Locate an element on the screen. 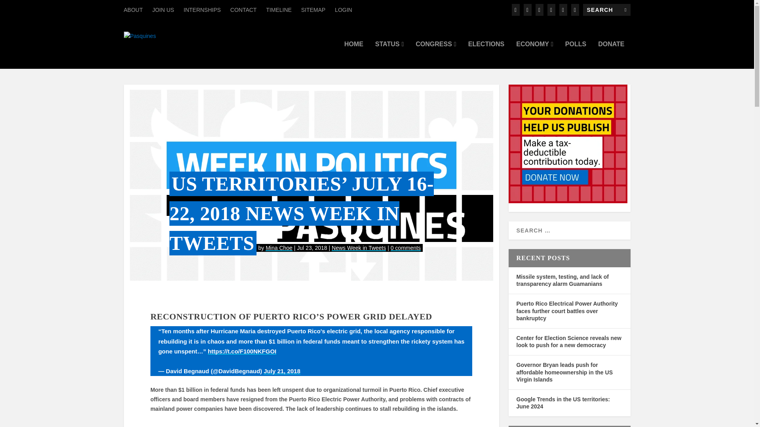 Image resolution: width=760 pixels, height=427 pixels. TIMELINE is located at coordinates (279, 9).